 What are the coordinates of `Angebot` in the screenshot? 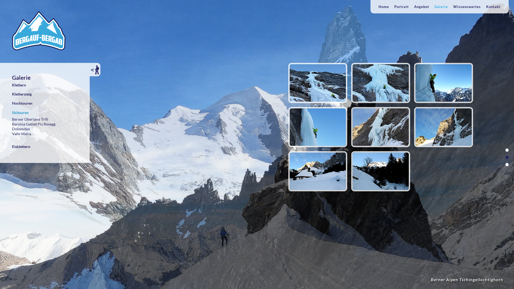 It's located at (422, 7).